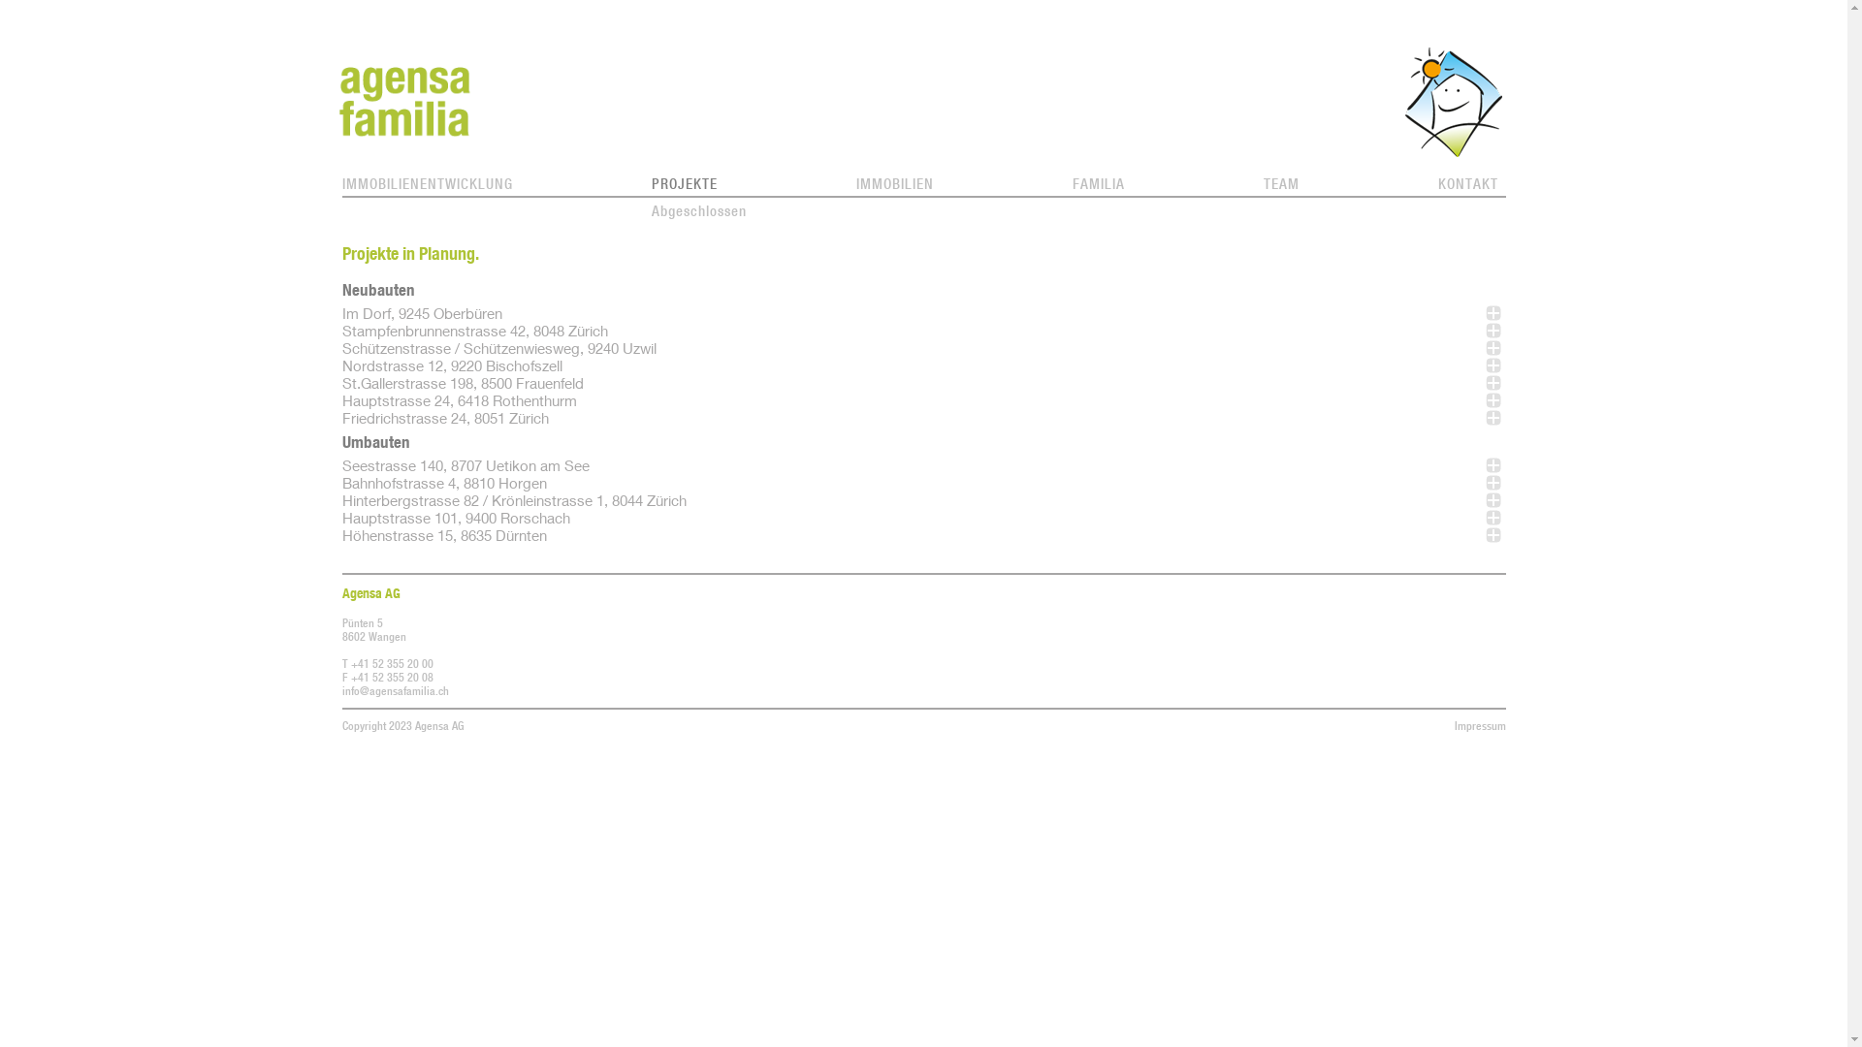  What do you see at coordinates (894, 184) in the screenshot?
I see `IMMOBILIEN` at bounding box center [894, 184].